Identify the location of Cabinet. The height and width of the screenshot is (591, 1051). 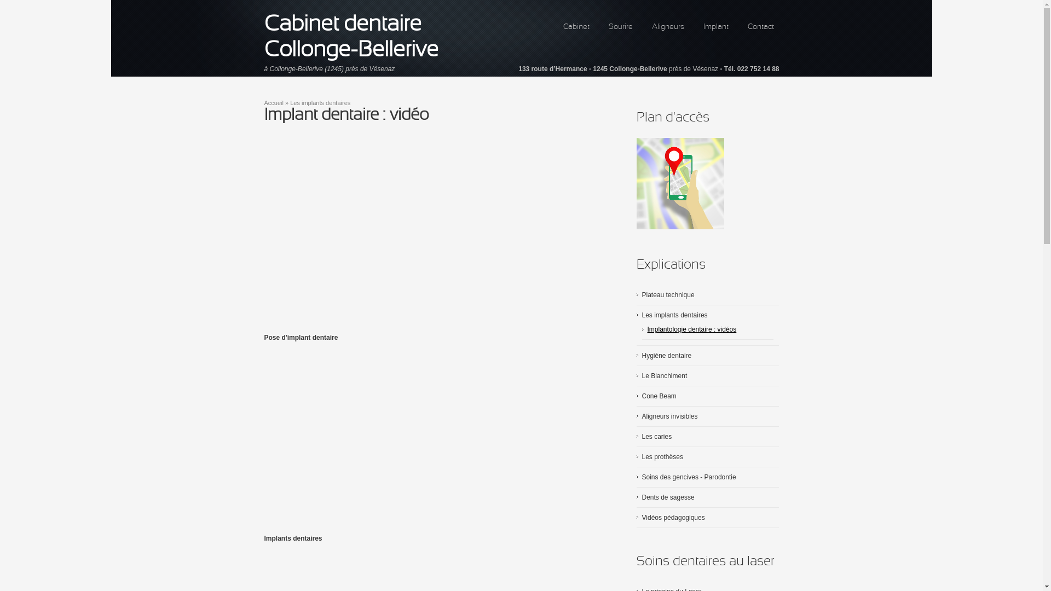
(576, 27).